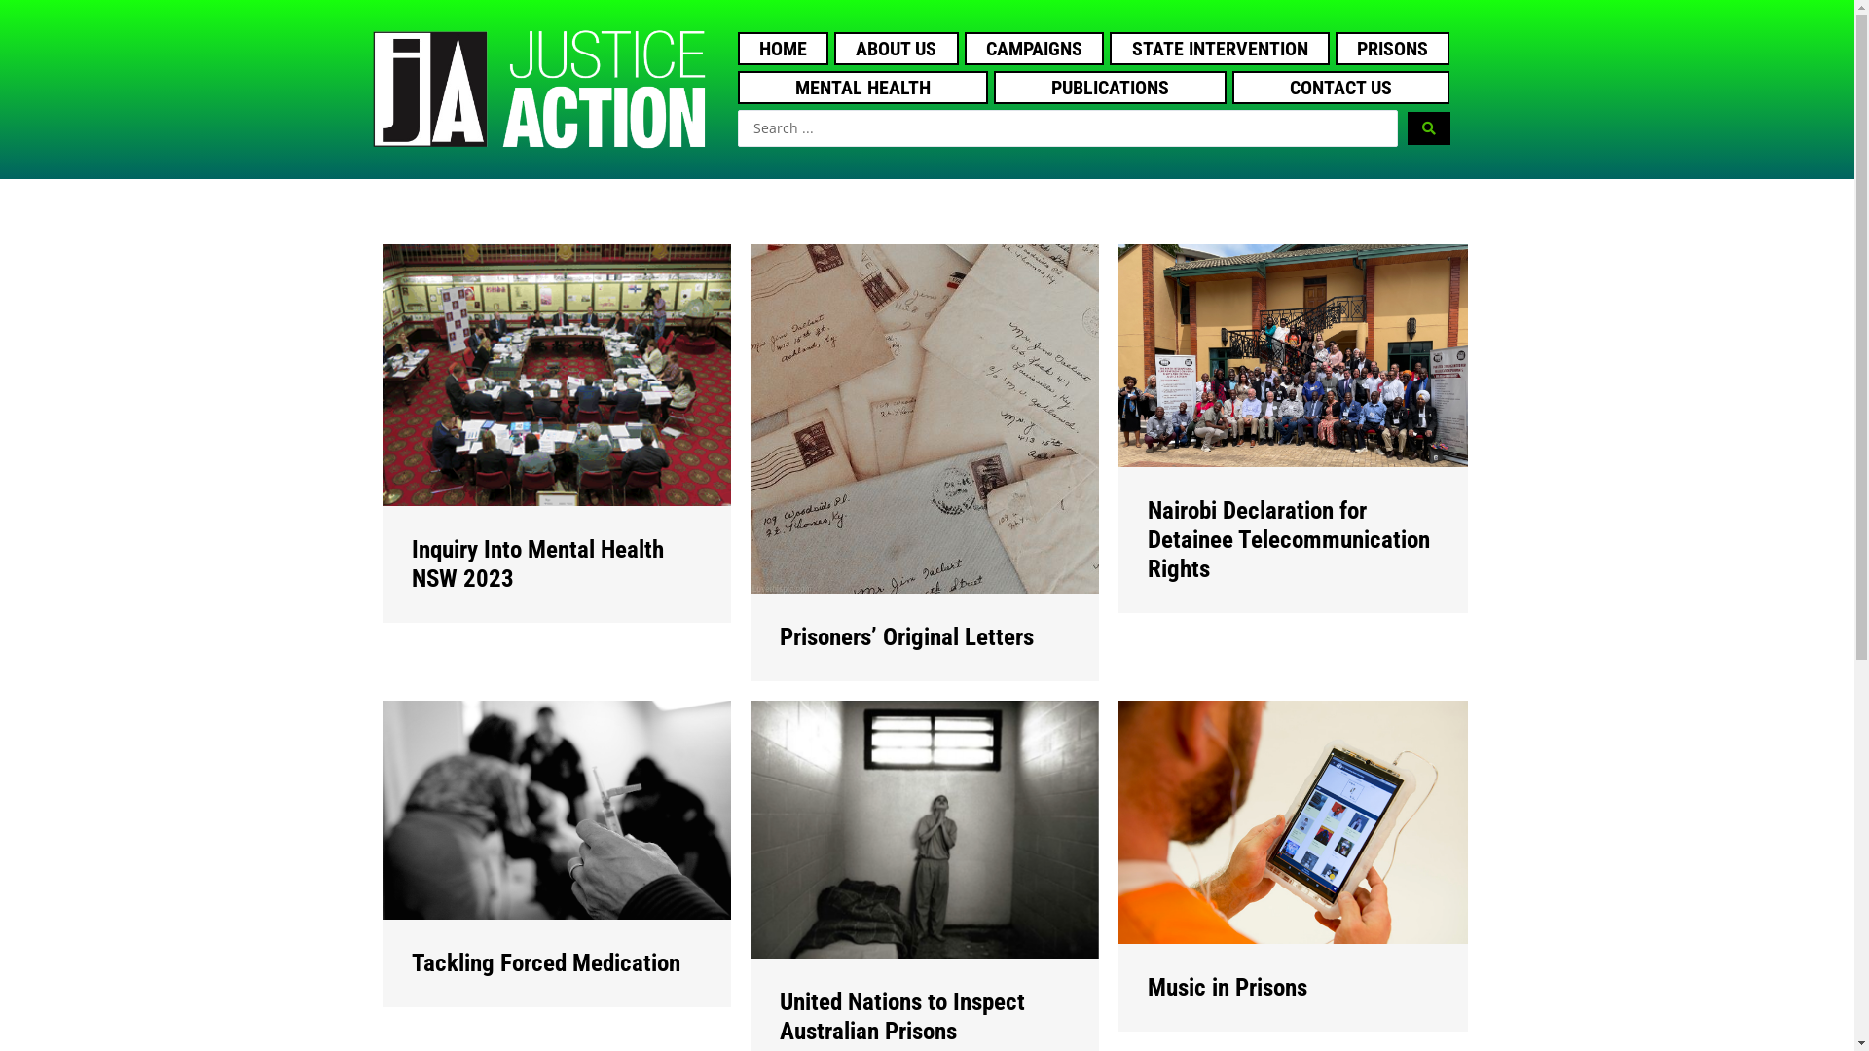  Describe the element at coordinates (545, 963) in the screenshot. I see `Tackling Forced Medication` at that location.